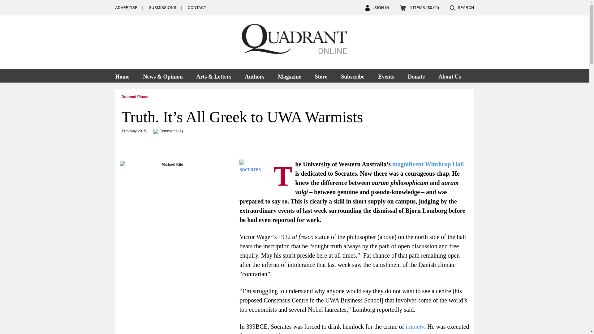  Describe the element at coordinates (321, 75) in the screenshot. I see `Store` at that location.